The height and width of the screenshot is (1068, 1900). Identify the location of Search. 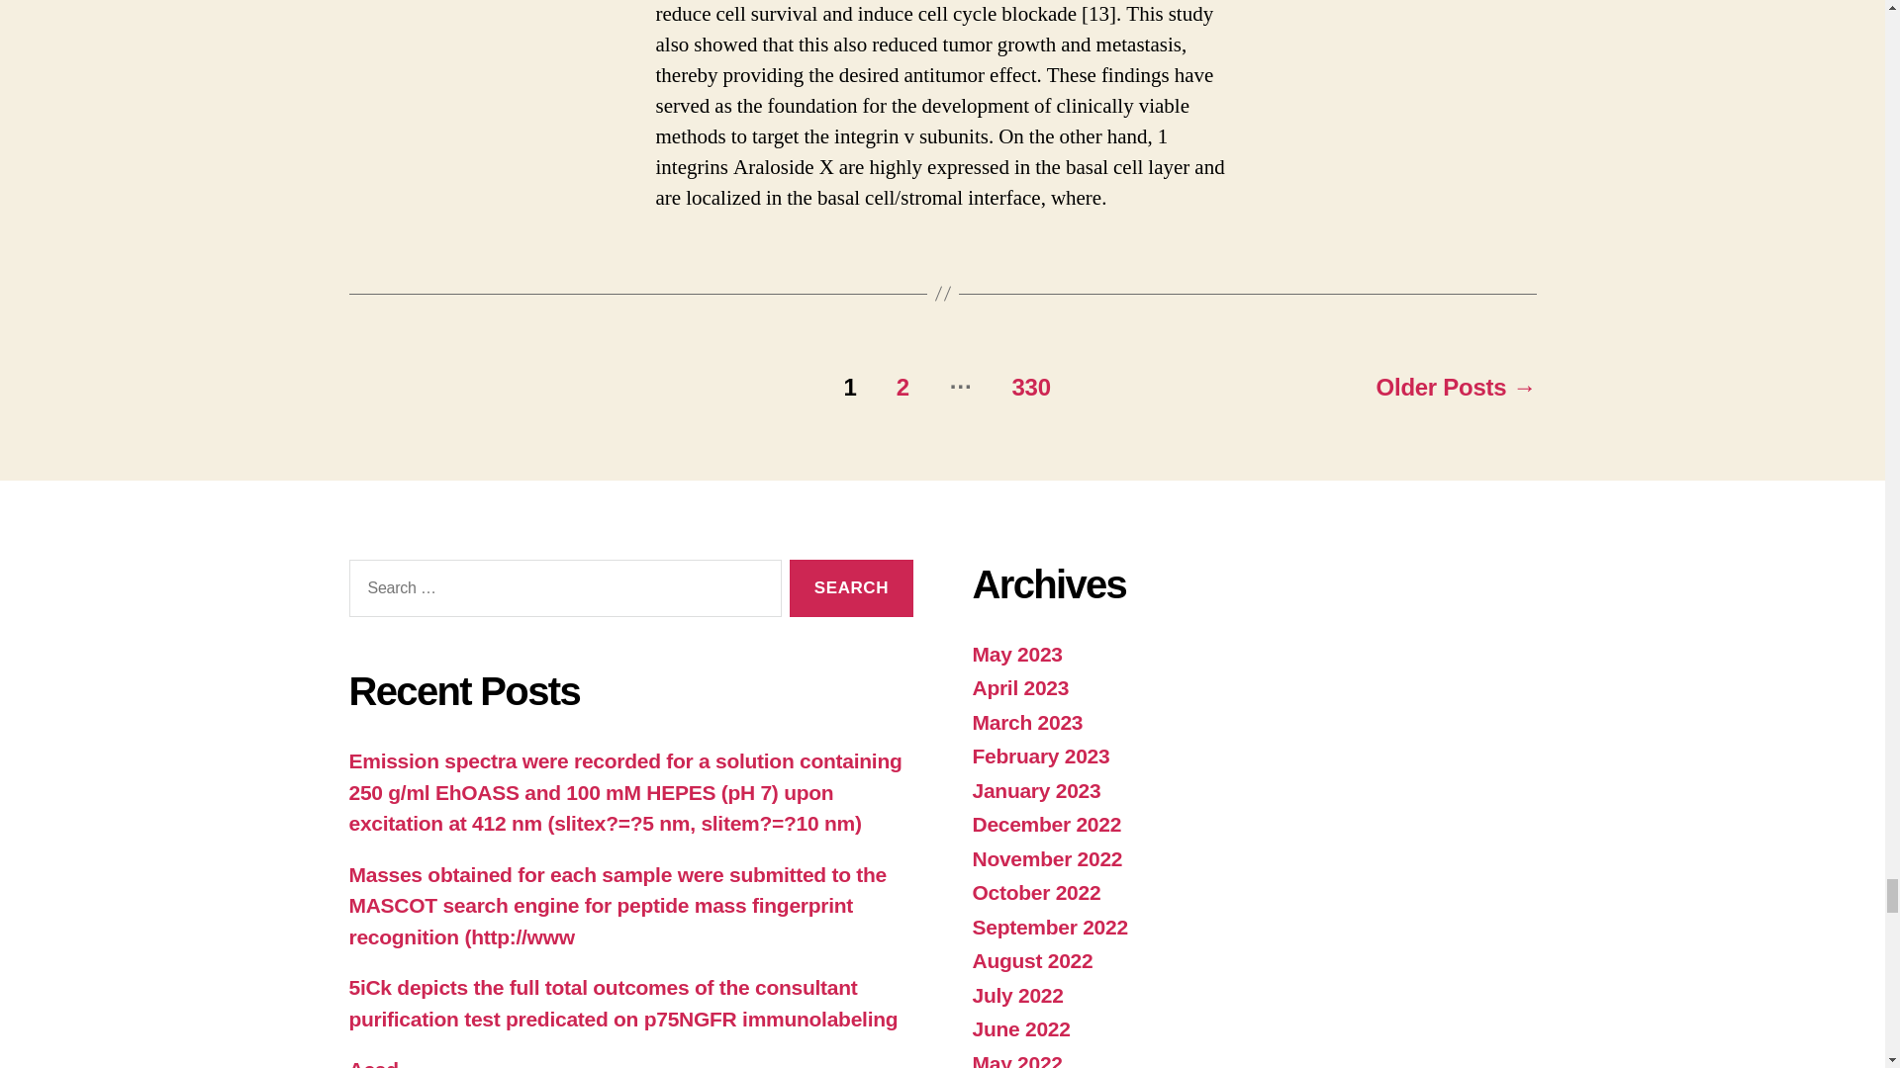
(851, 588).